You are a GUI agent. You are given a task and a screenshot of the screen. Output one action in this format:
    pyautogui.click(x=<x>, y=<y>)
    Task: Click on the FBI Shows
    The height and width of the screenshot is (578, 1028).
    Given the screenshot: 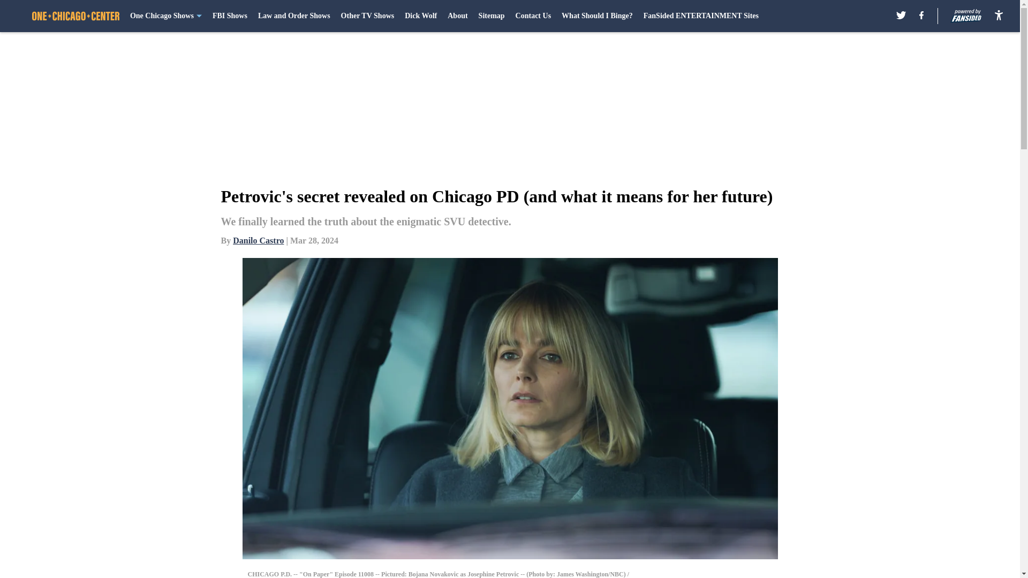 What is the action you would take?
    pyautogui.click(x=230, y=16)
    